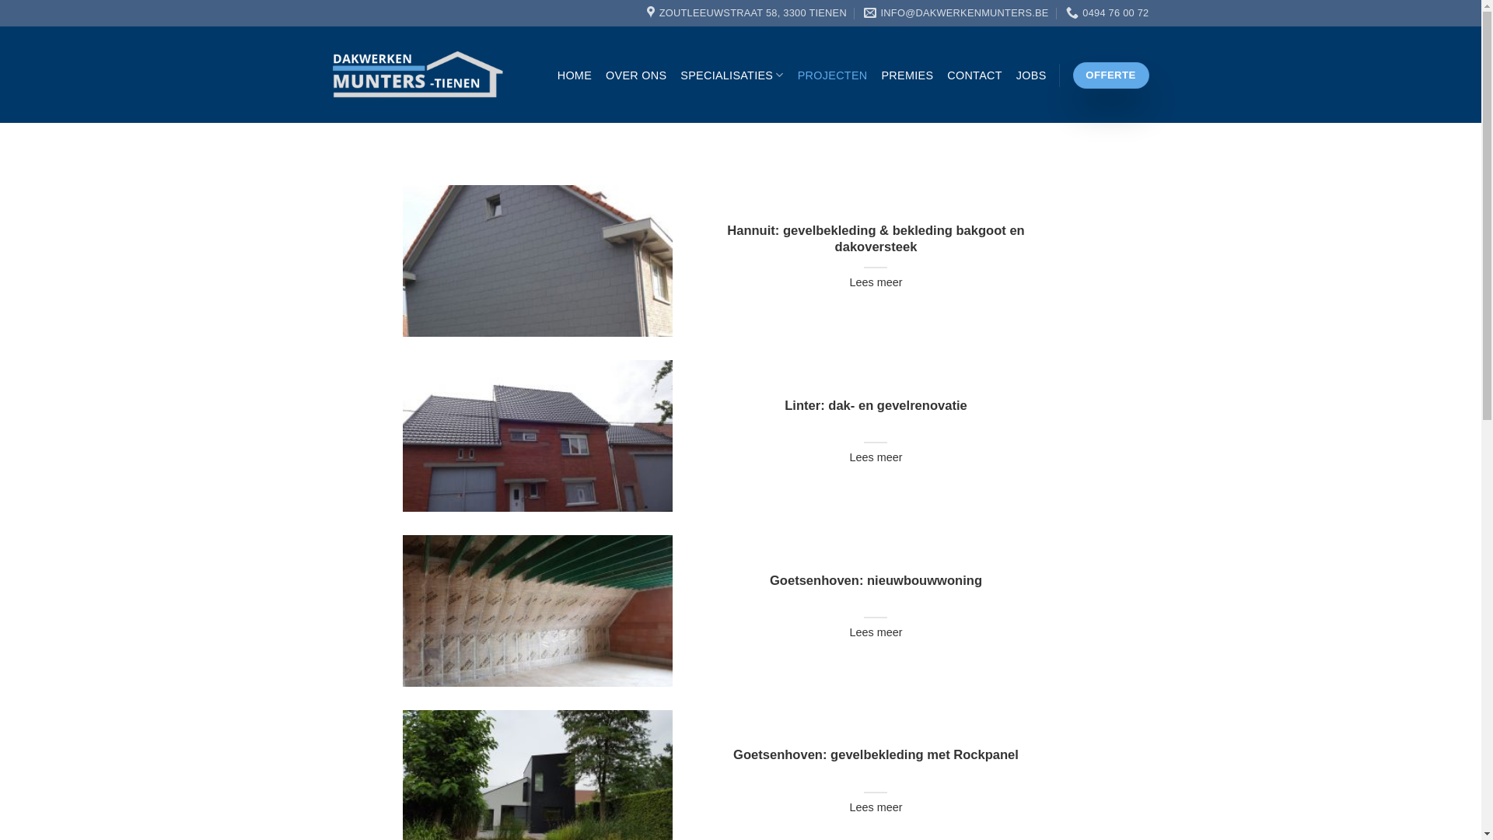  Describe the element at coordinates (636, 75) in the screenshot. I see `OVER ONS` at that location.